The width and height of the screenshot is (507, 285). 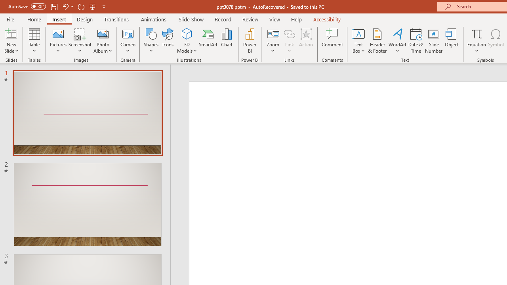 I want to click on Equation, so click(x=477, y=40).